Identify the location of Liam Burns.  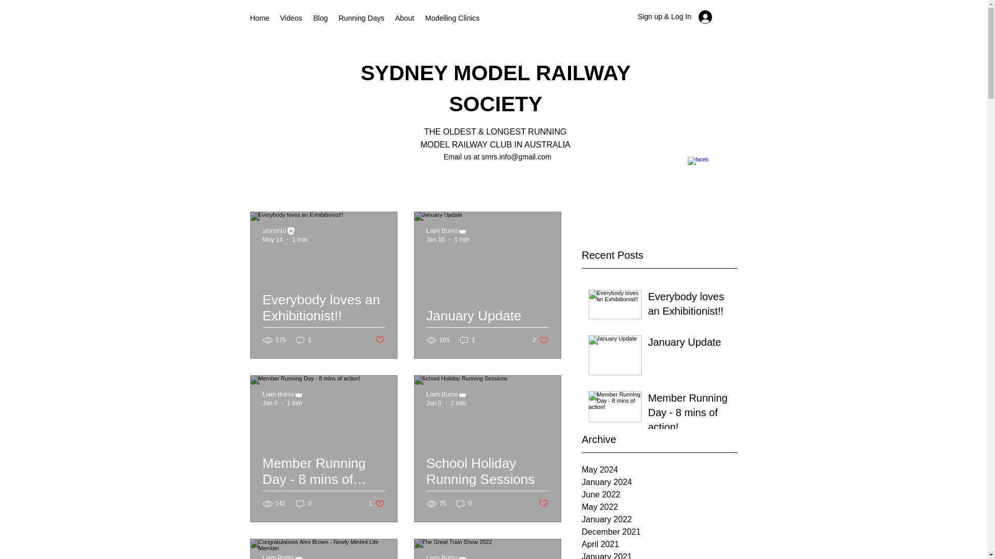
(442, 394).